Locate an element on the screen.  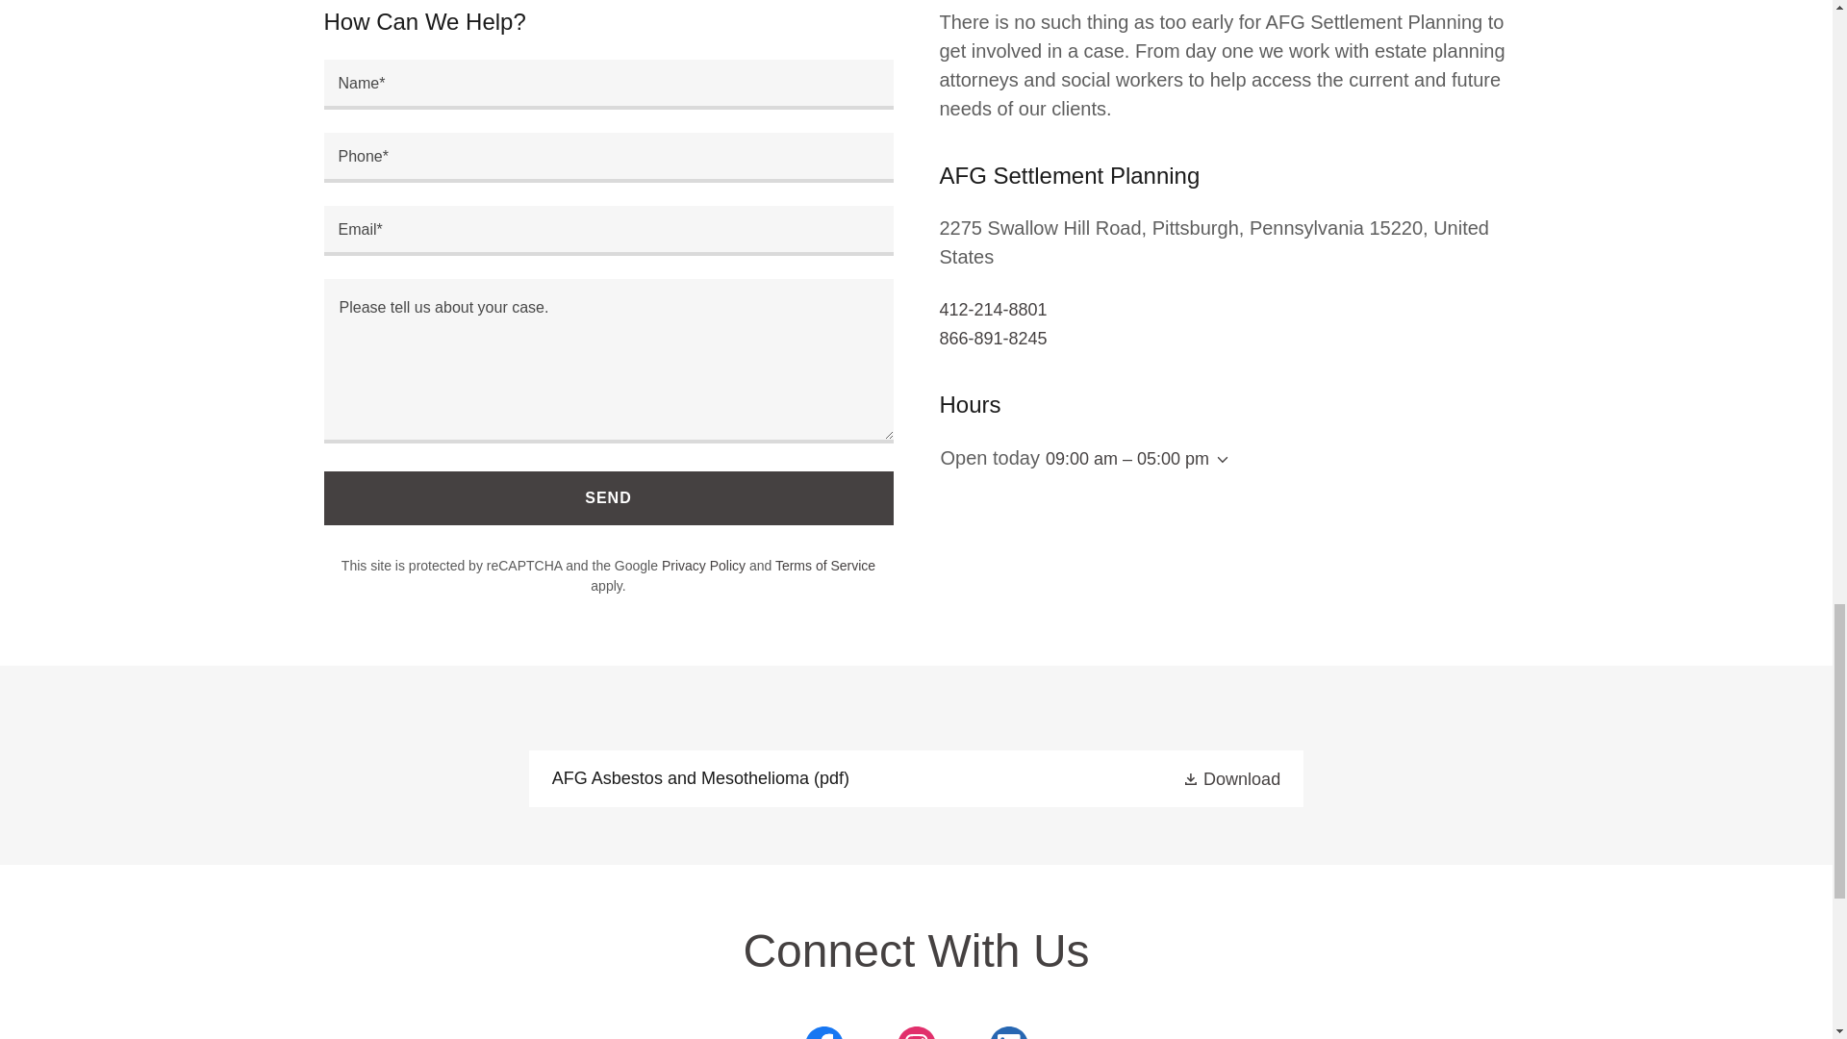
SEND is located at coordinates (608, 498).